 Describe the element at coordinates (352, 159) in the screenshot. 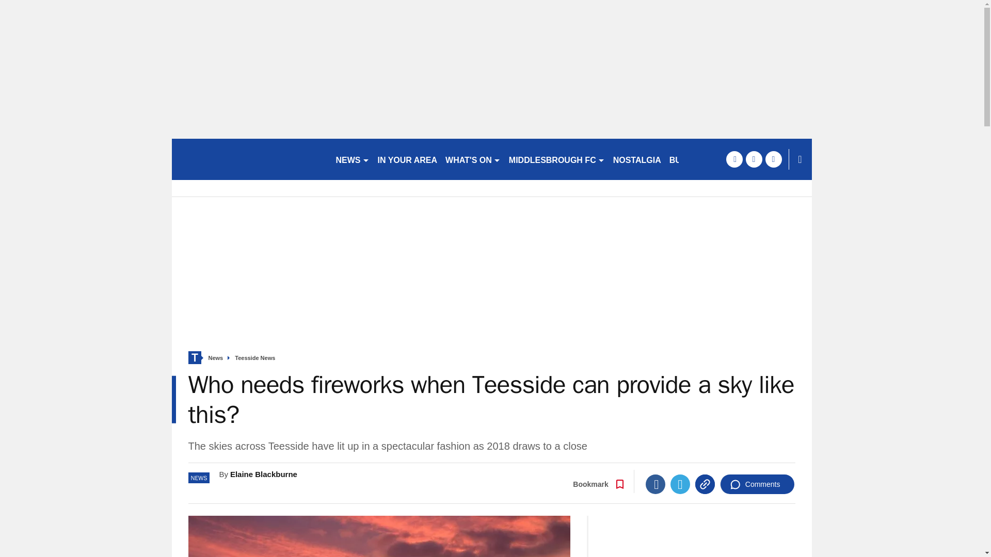

I see `NEWS` at that location.